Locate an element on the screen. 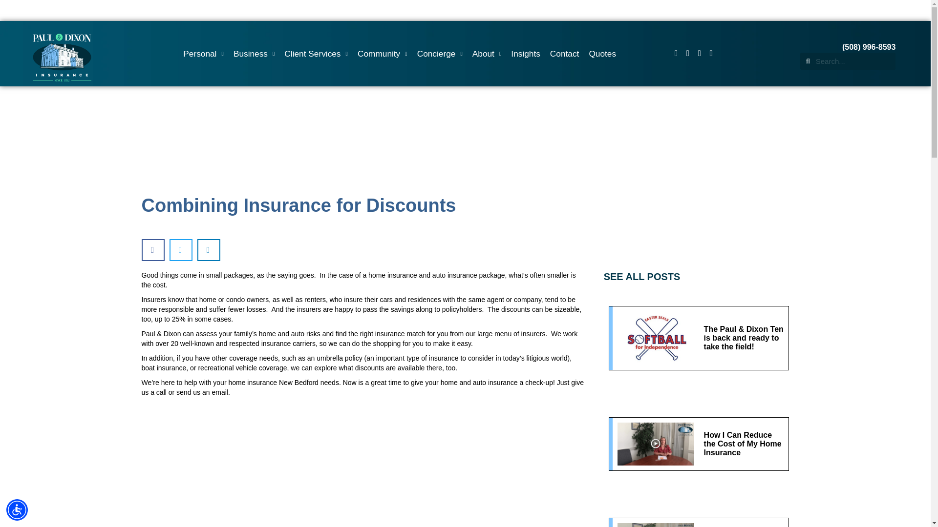 The height and width of the screenshot is (527, 938). Business is located at coordinates (254, 54).